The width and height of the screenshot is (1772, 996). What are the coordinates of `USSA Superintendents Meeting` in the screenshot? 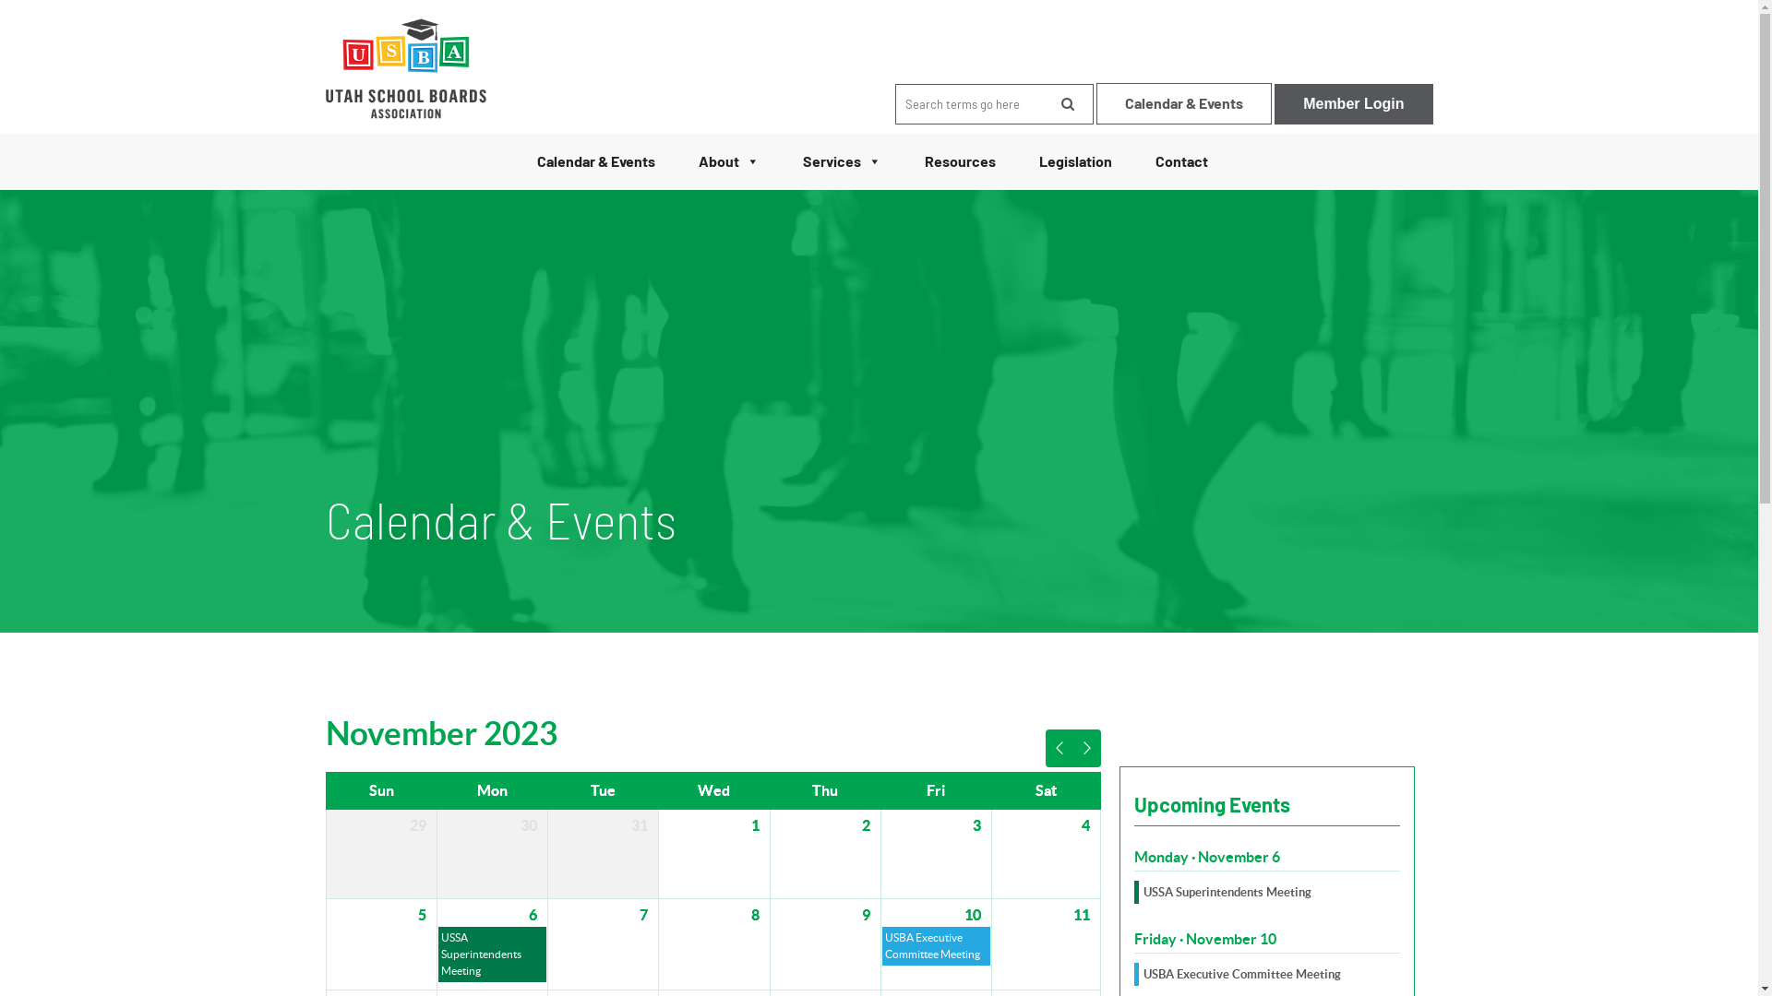 It's located at (493, 954).